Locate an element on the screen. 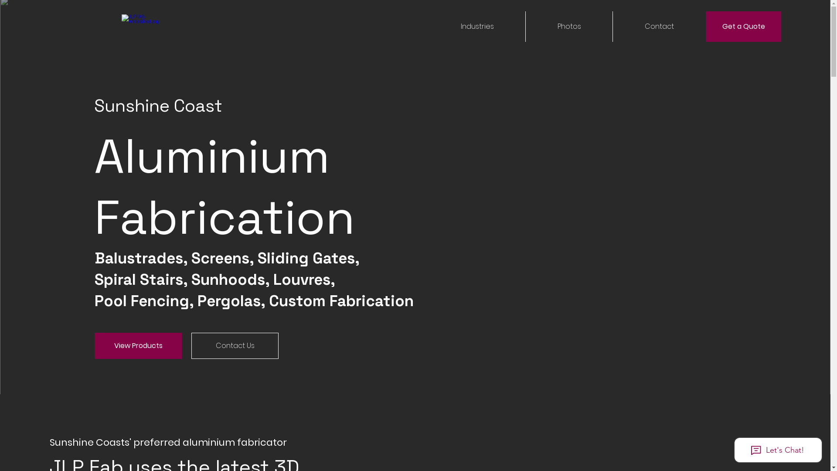 The height and width of the screenshot is (471, 837). Get a Quote is located at coordinates (744, 27).